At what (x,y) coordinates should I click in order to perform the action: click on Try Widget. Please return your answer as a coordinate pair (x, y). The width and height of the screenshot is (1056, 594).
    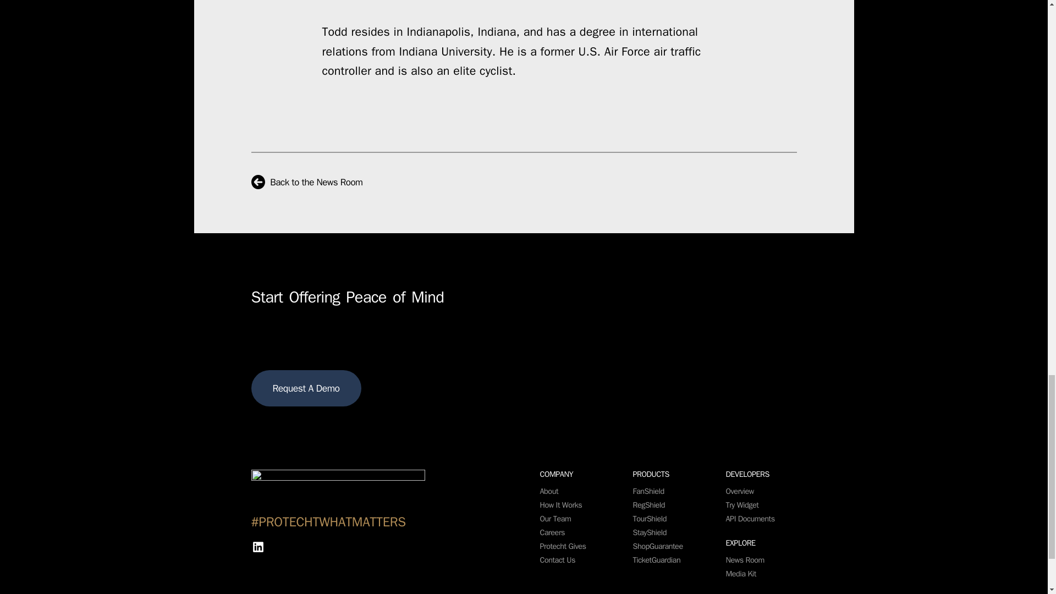
    Looking at the image, I should click on (743, 505).